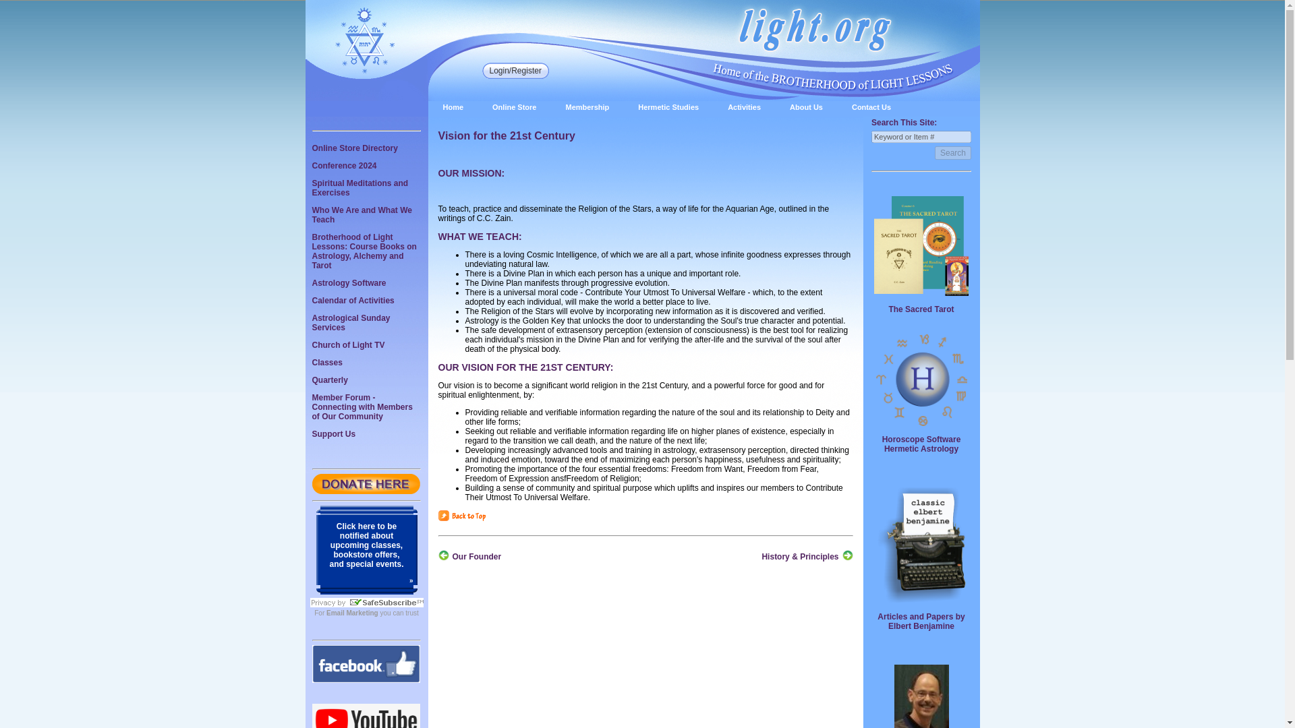 Image resolution: width=1295 pixels, height=728 pixels. What do you see at coordinates (366, 491) in the screenshot?
I see `Donate now to support the Church of Light` at bounding box center [366, 491].